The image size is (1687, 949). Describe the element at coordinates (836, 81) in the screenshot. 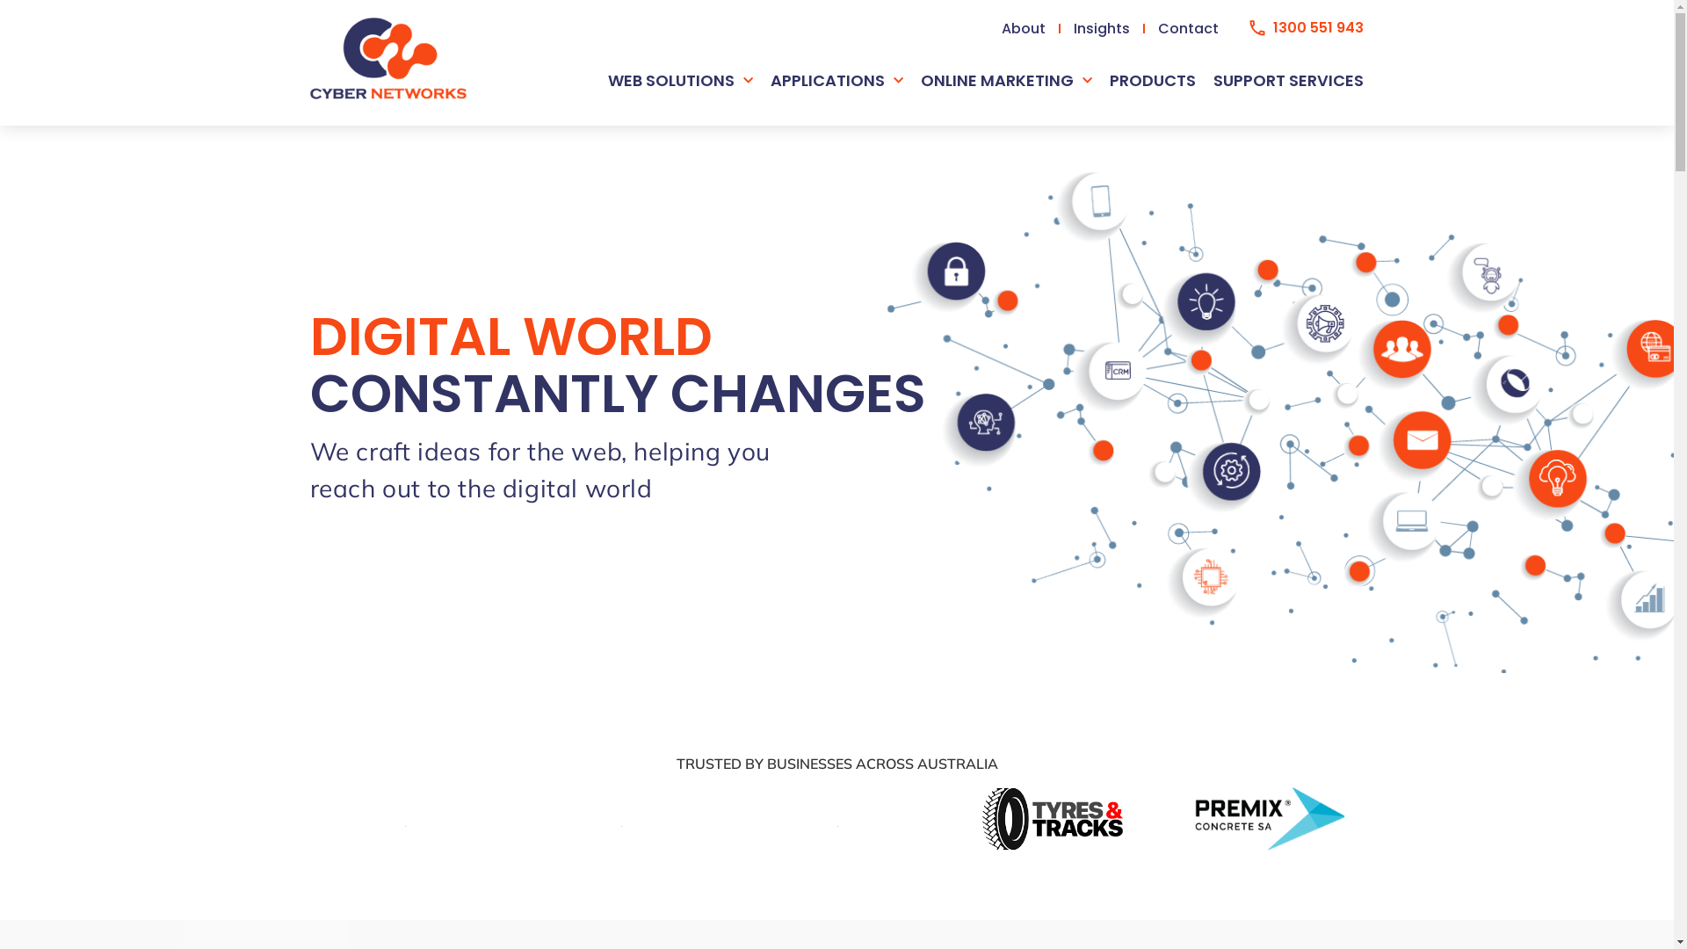

I see `APPLICATIONS` at that location.